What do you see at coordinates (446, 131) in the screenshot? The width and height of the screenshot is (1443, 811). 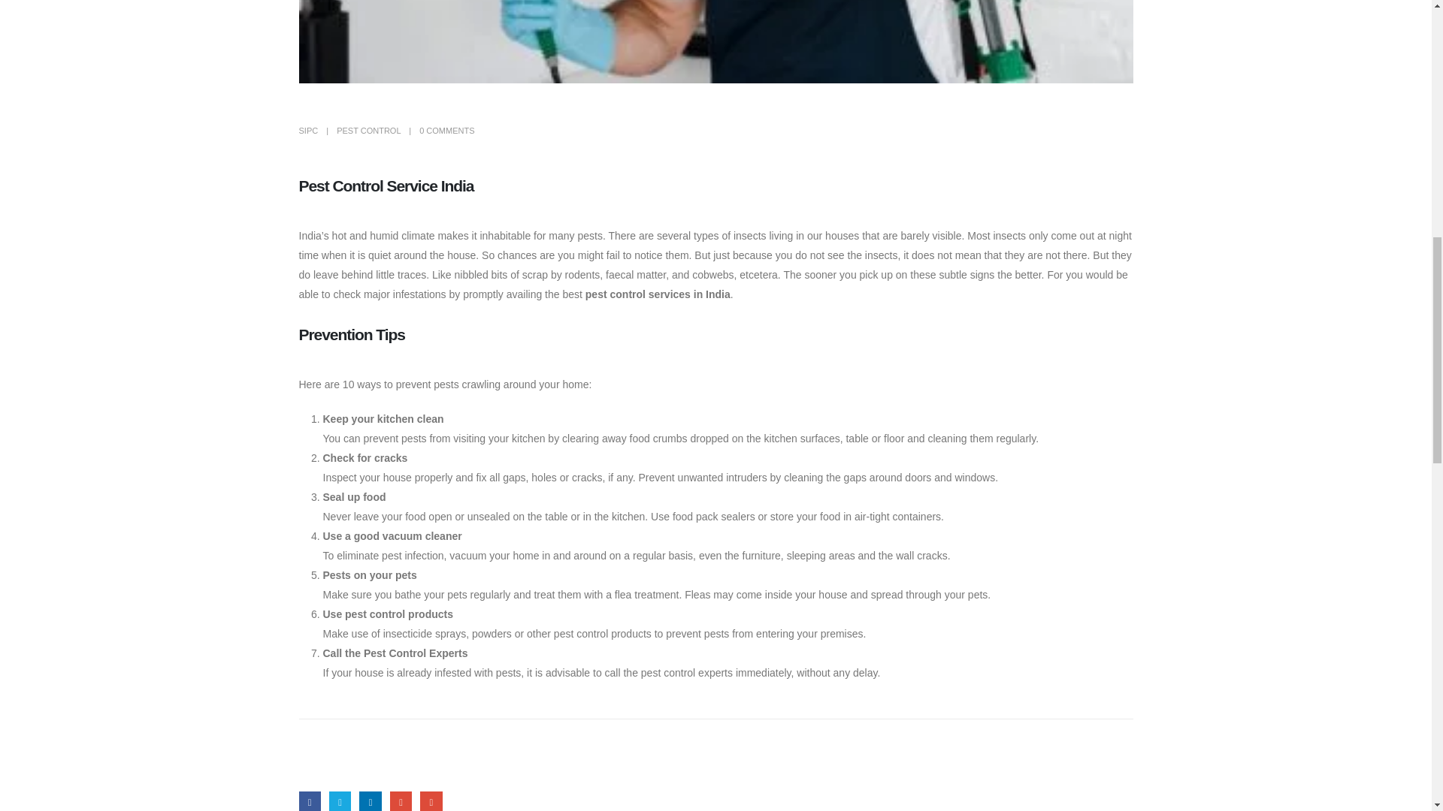 I see `0 COMMENTS` at bounding box center [446, 131].